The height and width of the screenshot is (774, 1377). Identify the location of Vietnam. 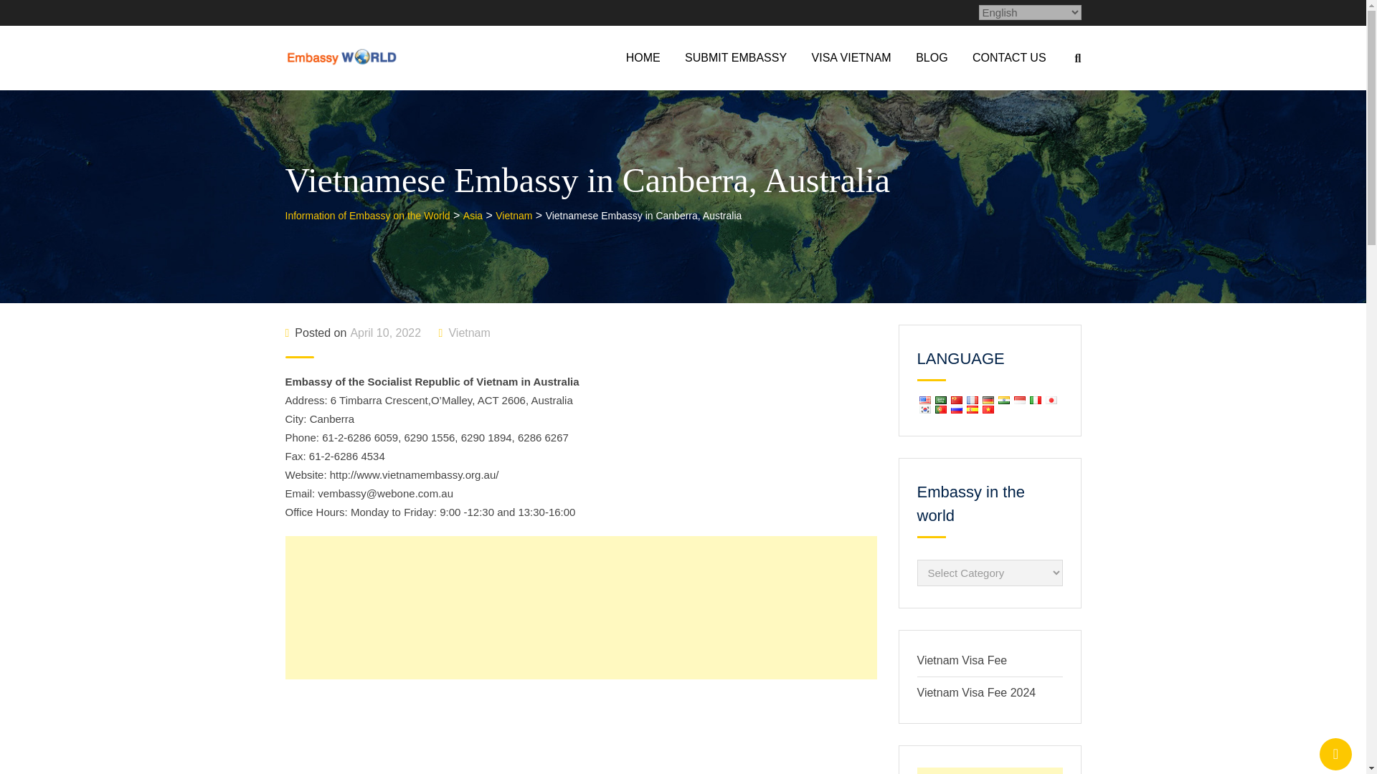
(469, 333).